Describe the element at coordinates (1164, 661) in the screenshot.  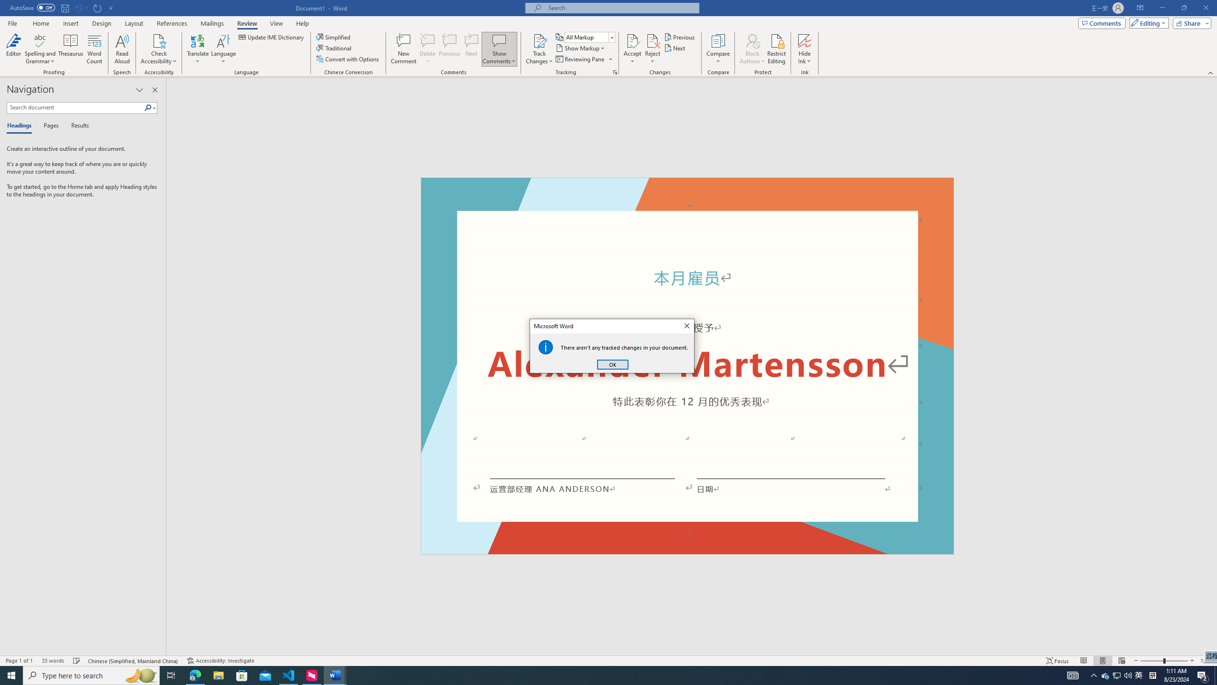
I see `Zoom` at that location.